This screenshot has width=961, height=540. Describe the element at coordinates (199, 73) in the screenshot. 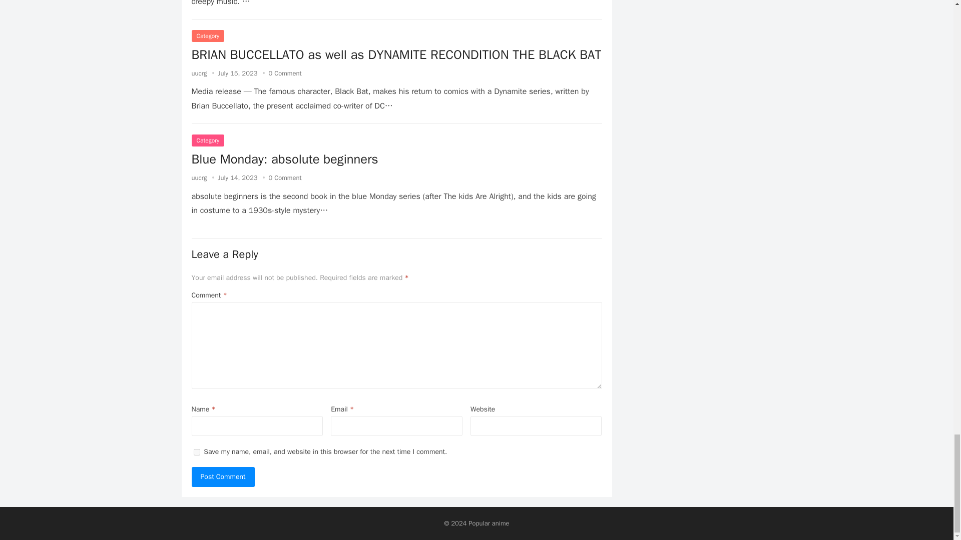

I see `uucrg` at that location.